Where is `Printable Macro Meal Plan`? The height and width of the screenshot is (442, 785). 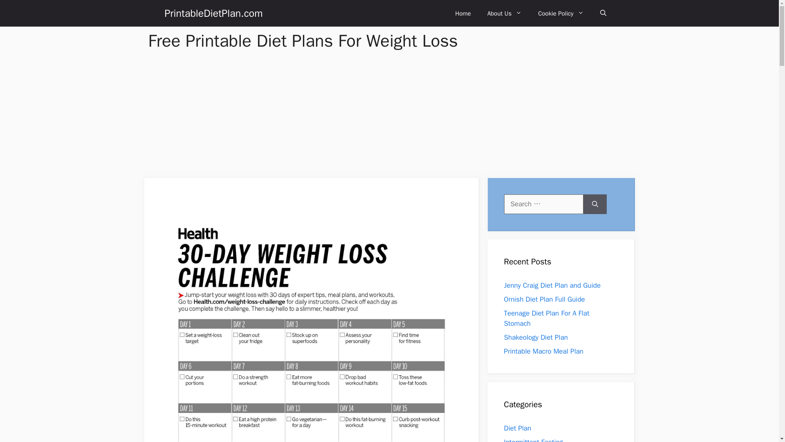 Printable Macro Meal Plan is located at coordinates (543, 351).